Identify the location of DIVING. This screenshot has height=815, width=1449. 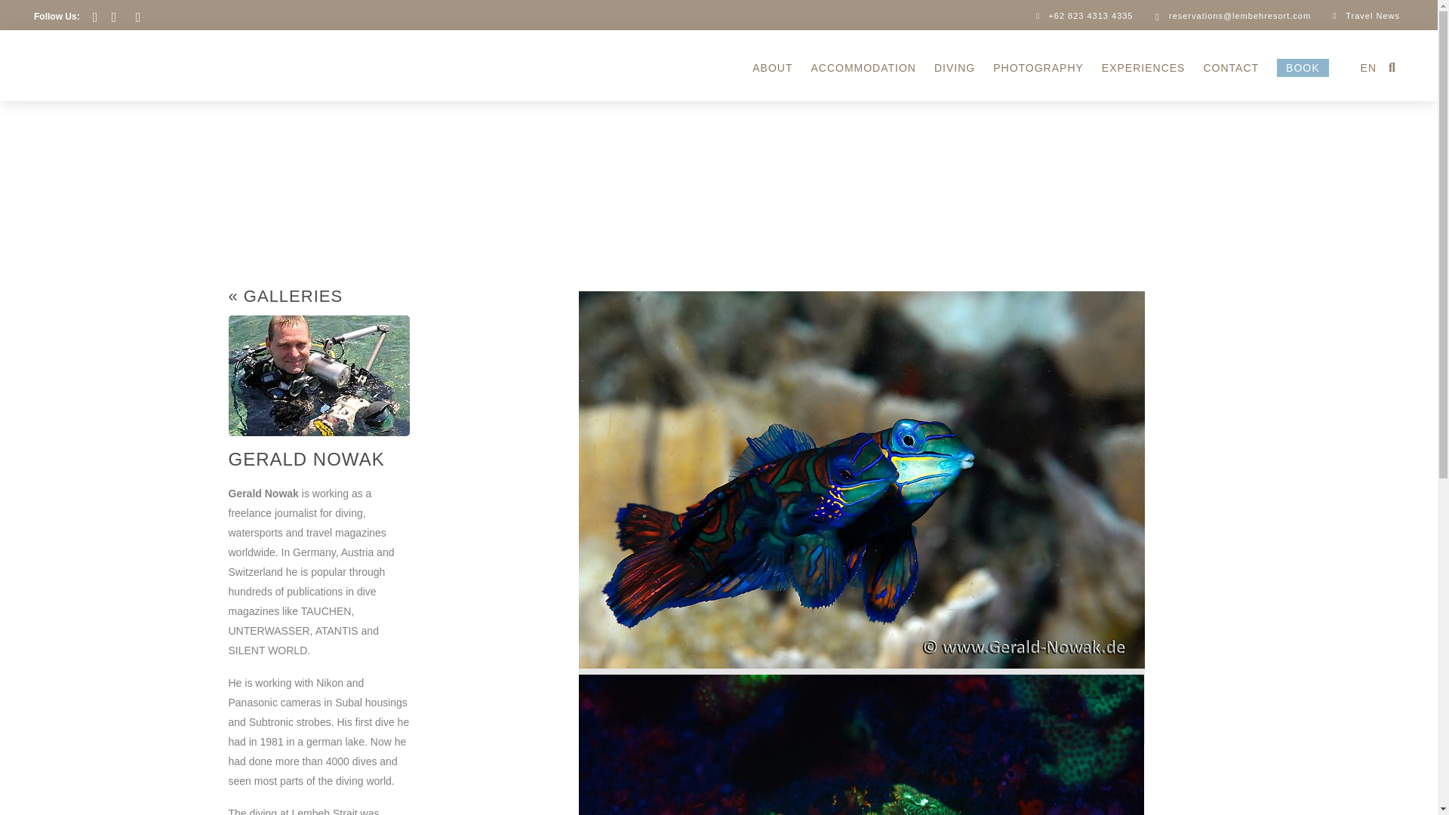
(954, 68).